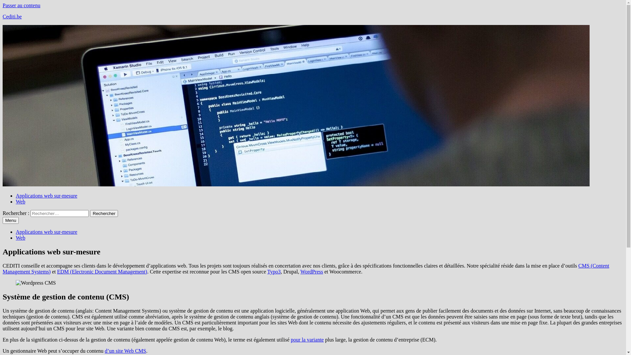 The width and height of the screenshot is (631, 355). What do you see at coordinates (12, 16) in the screenshot?
I see `Cediti.be` at bounding box center [12, 16].